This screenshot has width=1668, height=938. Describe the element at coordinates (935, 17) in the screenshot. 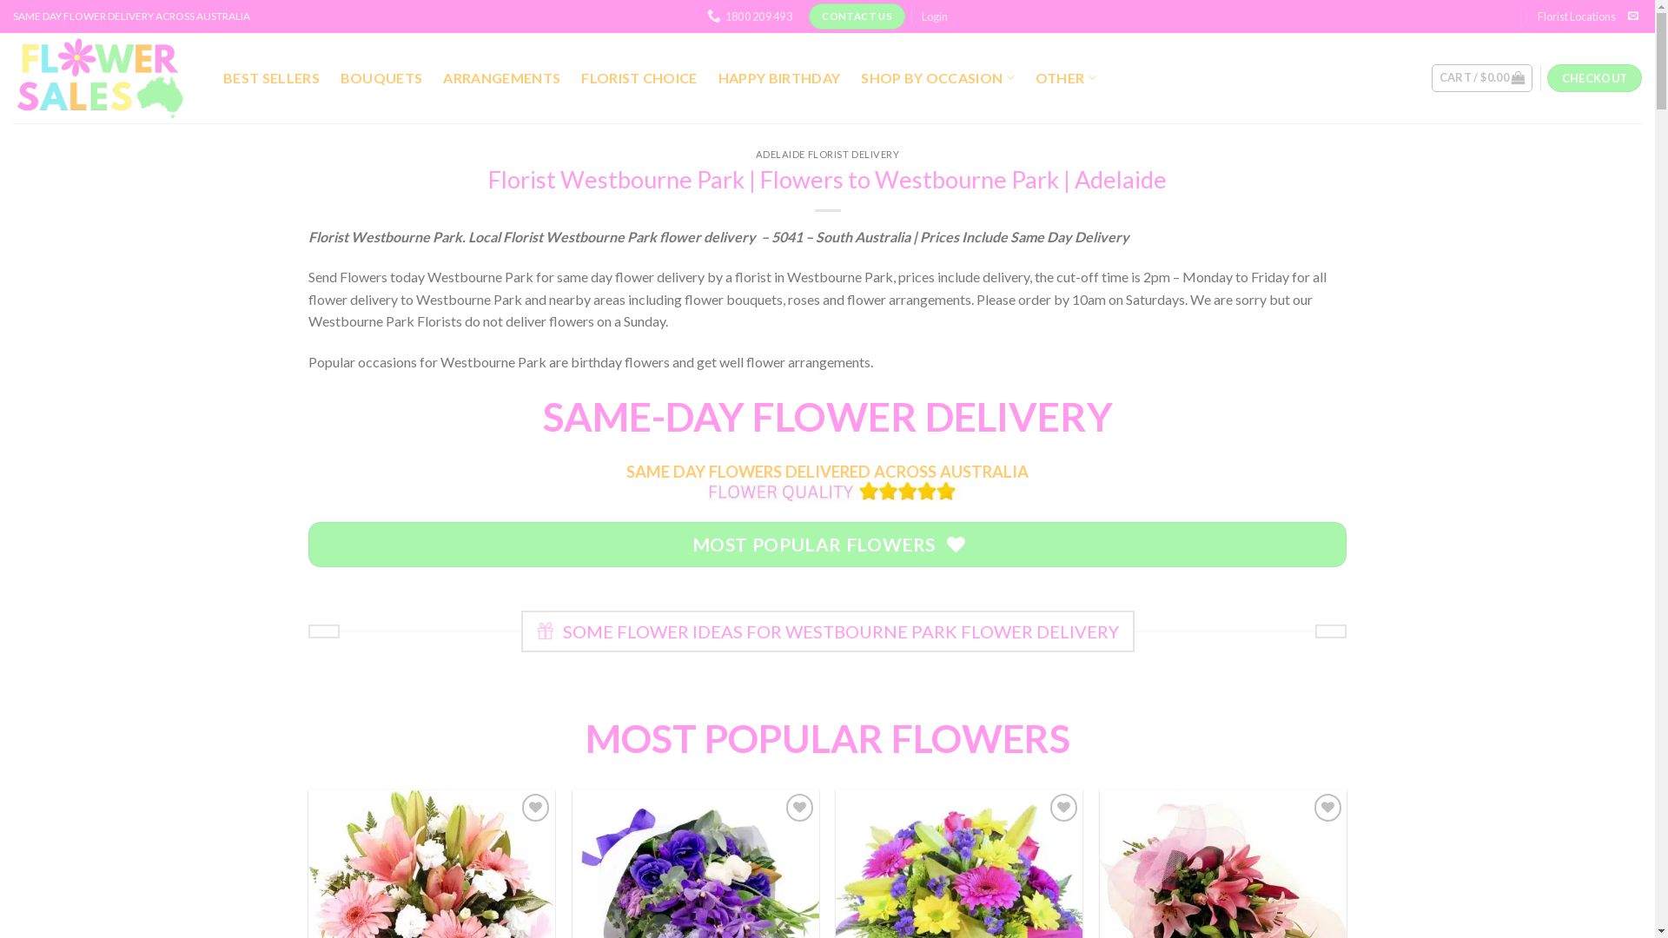

I see `Login` at that location.